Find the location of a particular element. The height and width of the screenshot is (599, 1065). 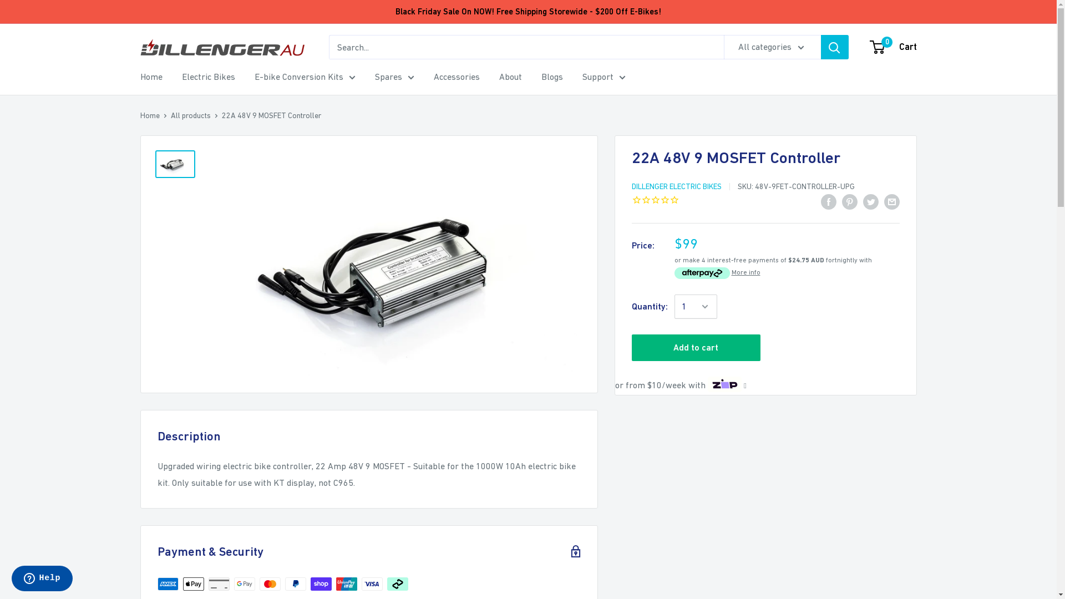

Add to cart is located at coordinates (696, 348).